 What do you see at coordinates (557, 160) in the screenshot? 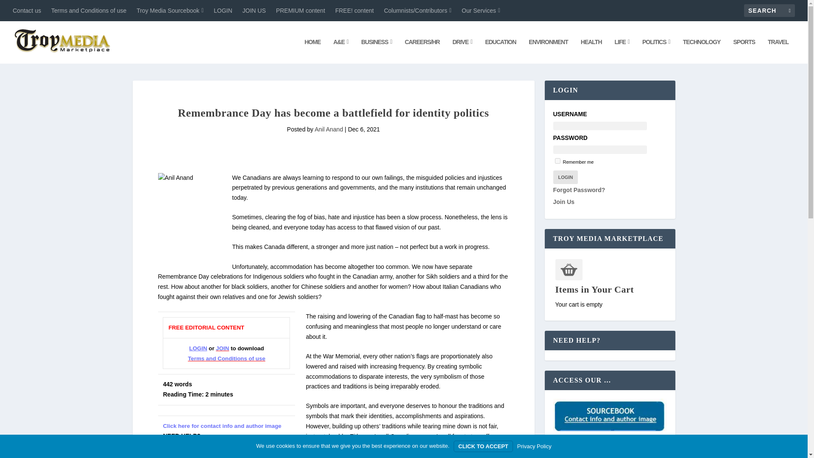
I see `forever` at bounding box center [557, 160].